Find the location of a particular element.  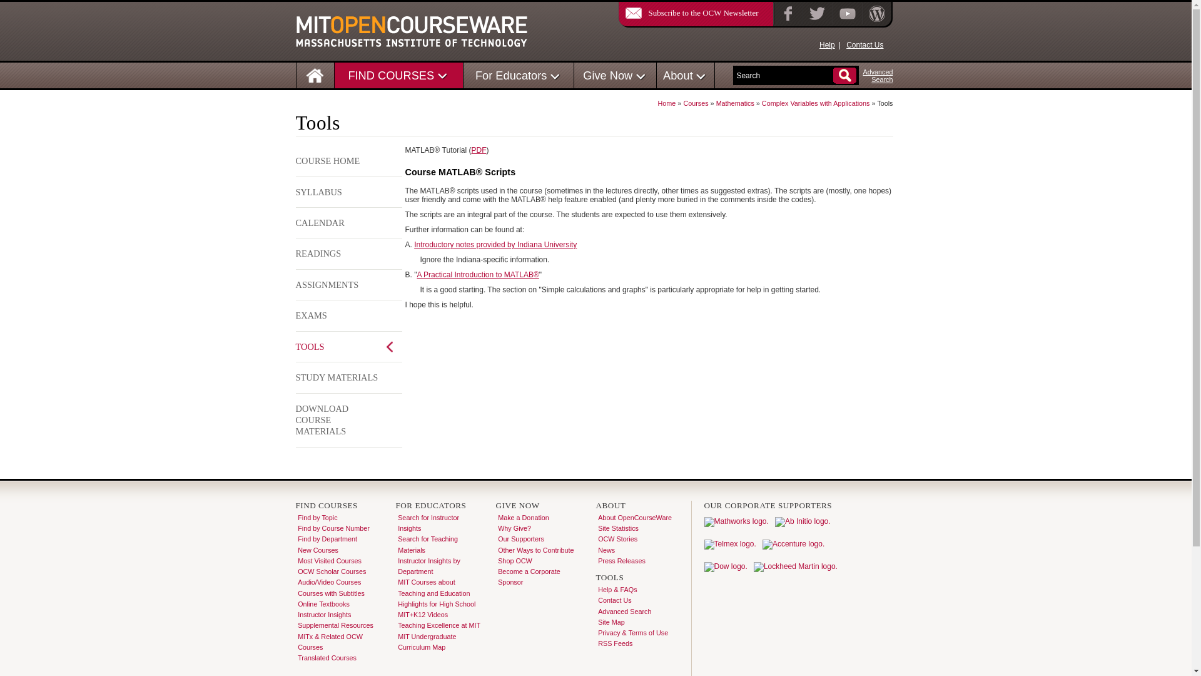

Search is located at coordinates (784, 76).